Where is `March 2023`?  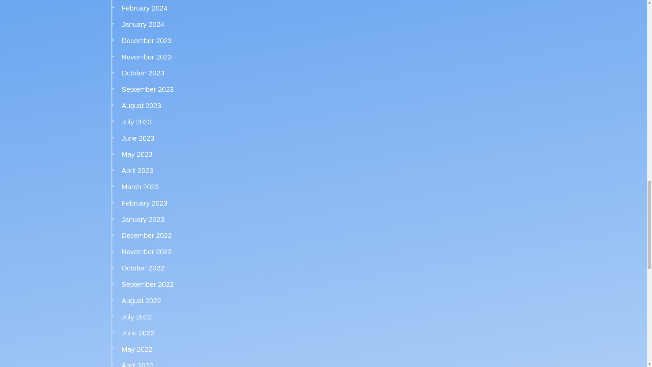 March 2023 is located at coordinates (140, 186).